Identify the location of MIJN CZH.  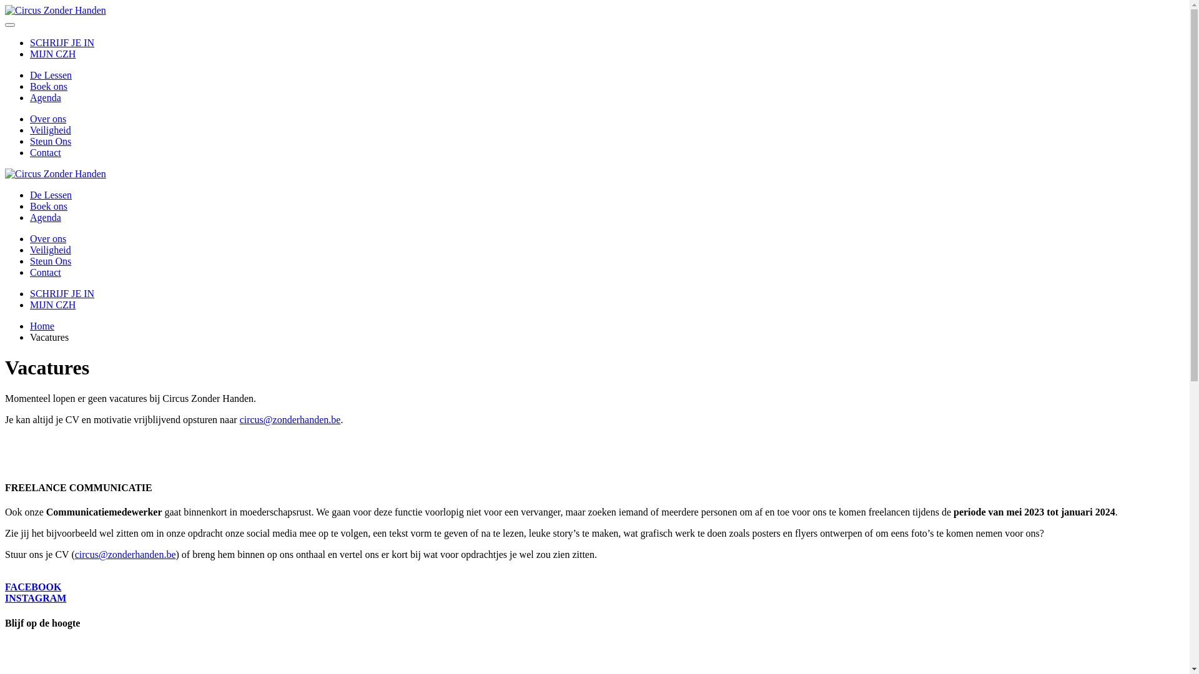
(52, 54).